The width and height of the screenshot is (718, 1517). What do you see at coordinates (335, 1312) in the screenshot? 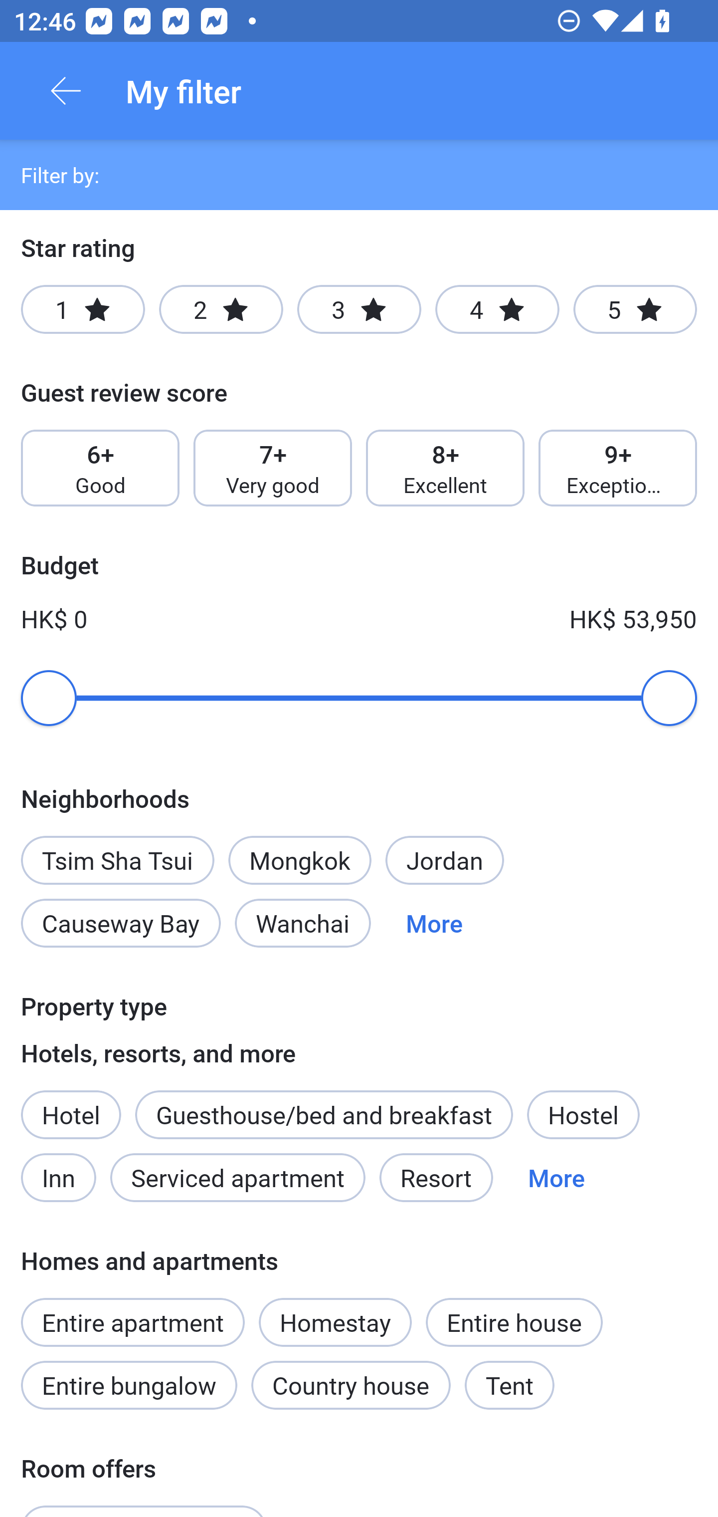
I see `Homestay` at bounding box center [335, 1312].